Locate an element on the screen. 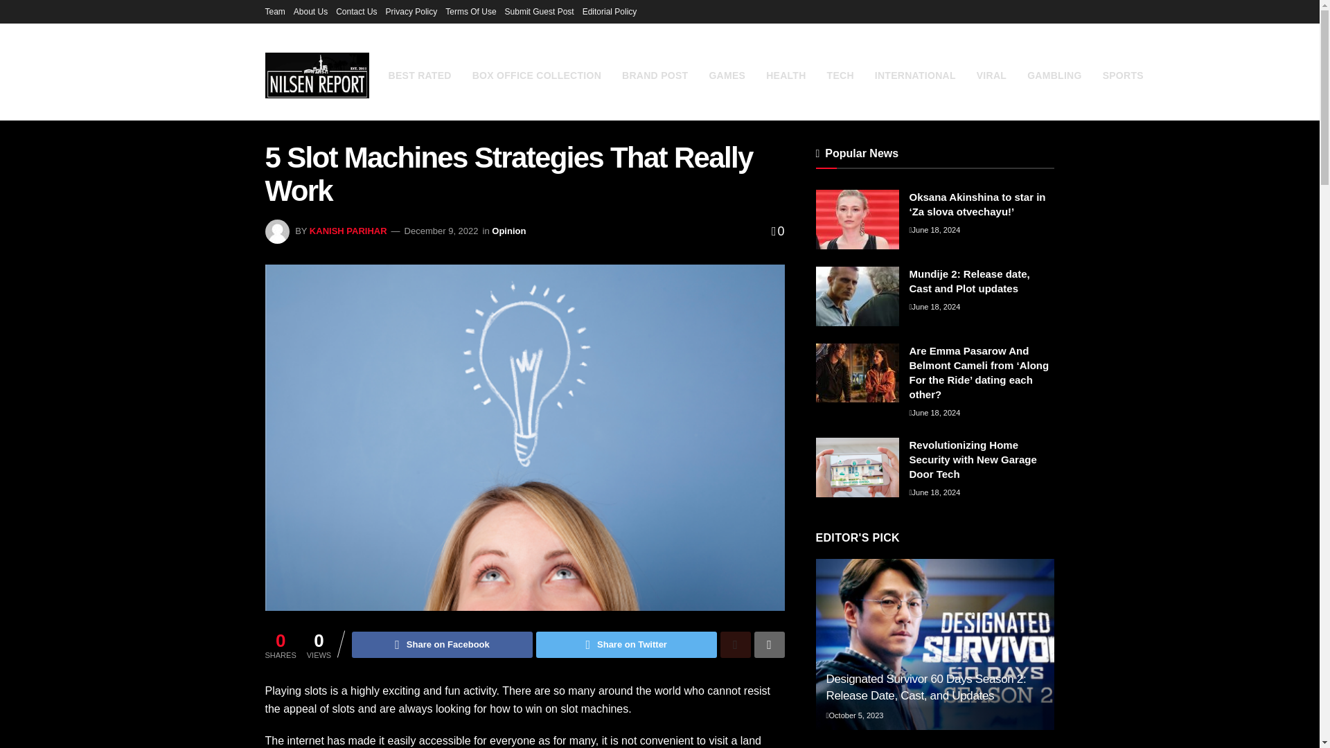  SPORTS is located at coordinates (1123, 75).